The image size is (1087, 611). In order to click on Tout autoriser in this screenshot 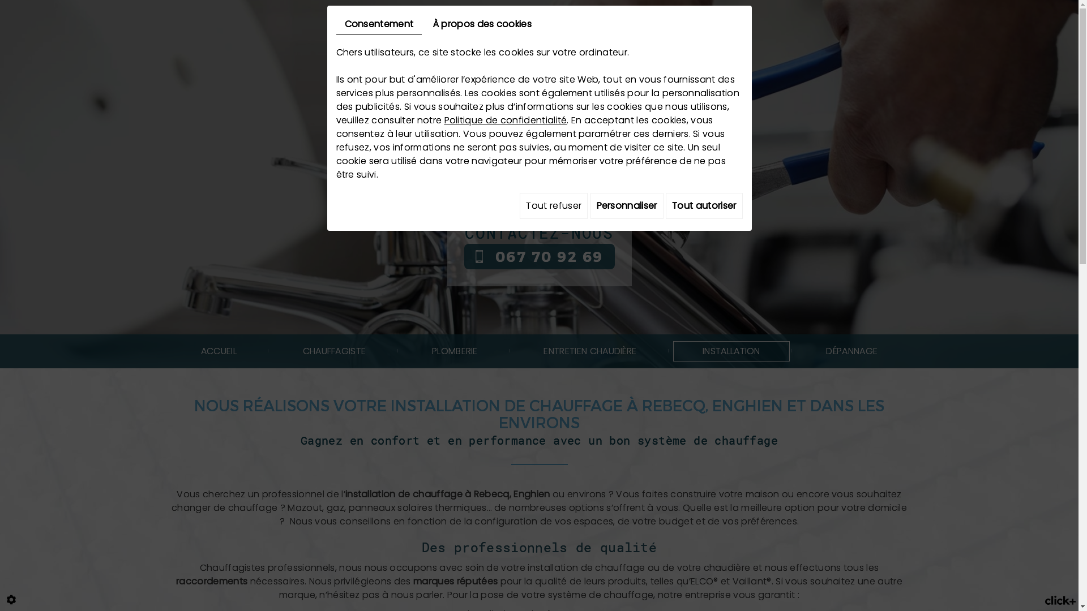, I will do `click(704, 206)`.